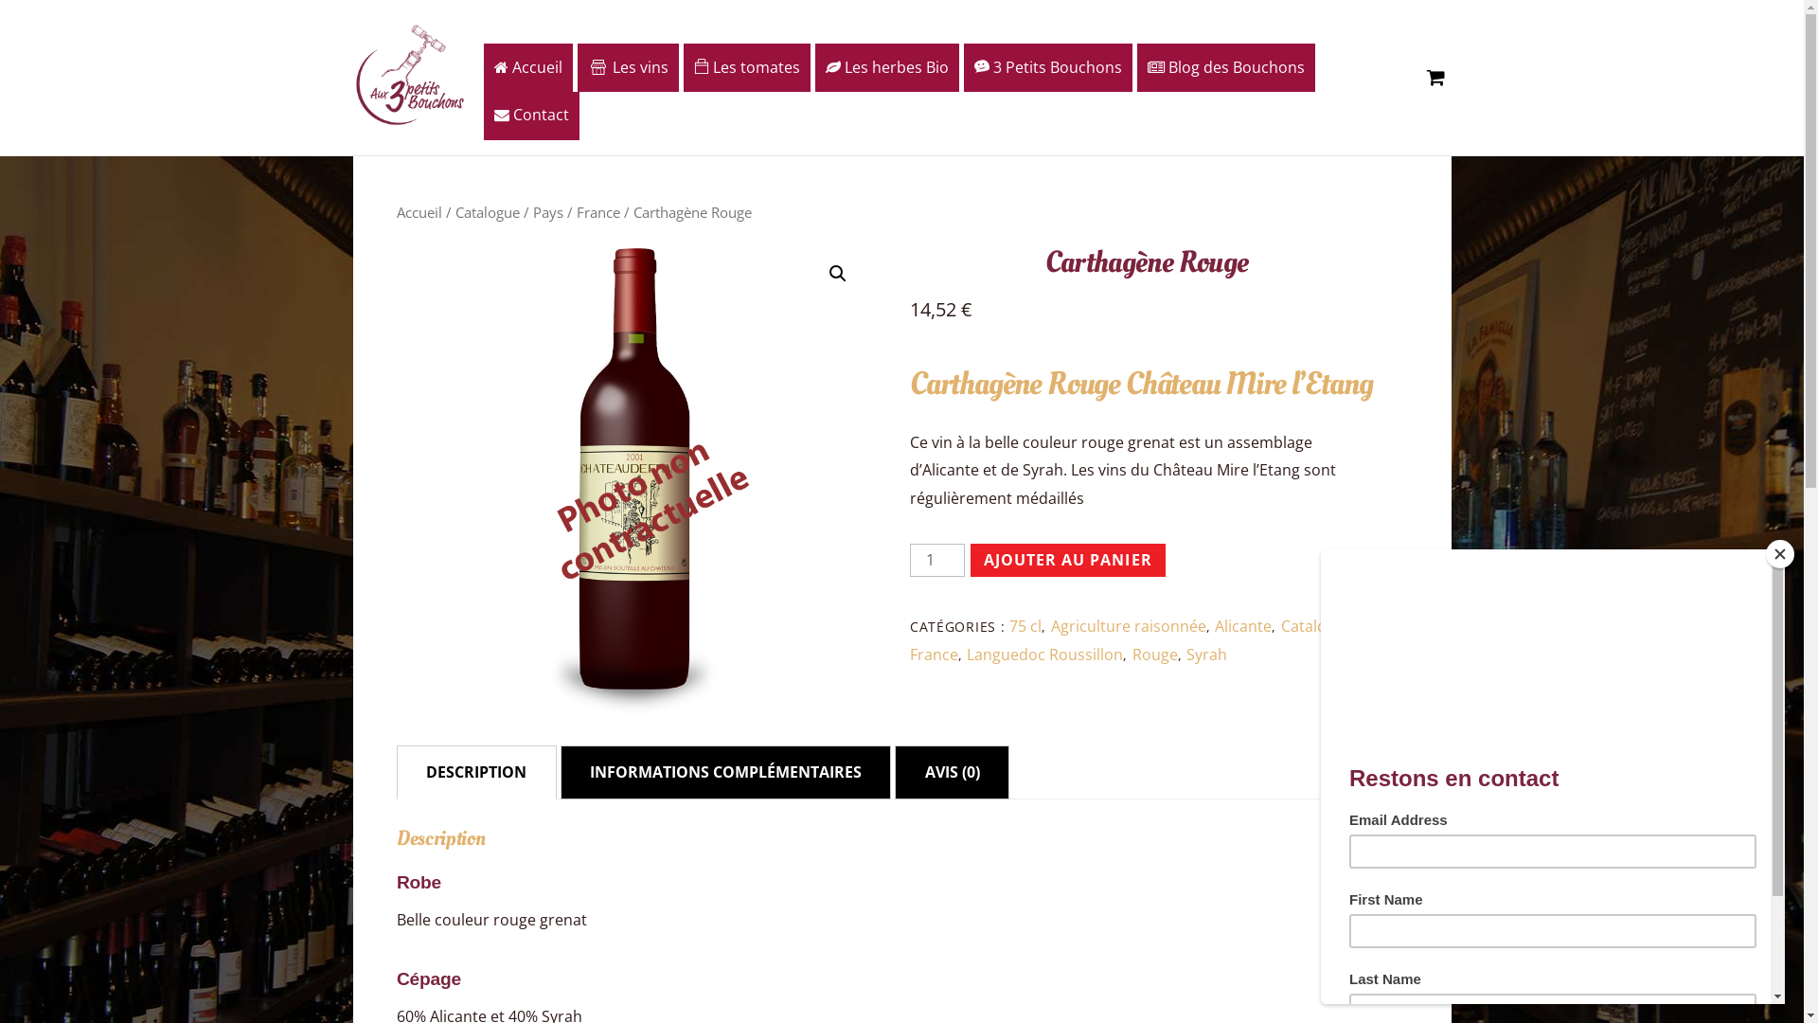 The image size is (1818, 1023). I want to click on Accueil, so click(528, 68).